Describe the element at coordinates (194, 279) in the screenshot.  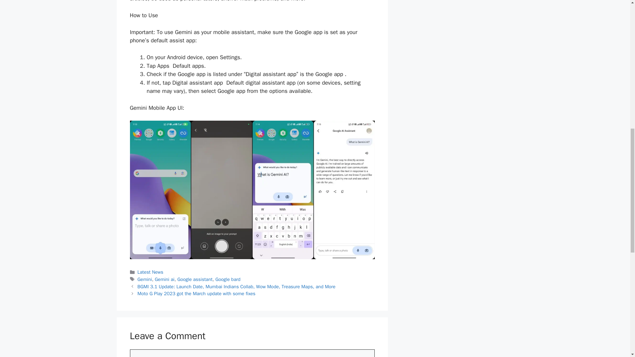
I see `Google assistant` at that location.